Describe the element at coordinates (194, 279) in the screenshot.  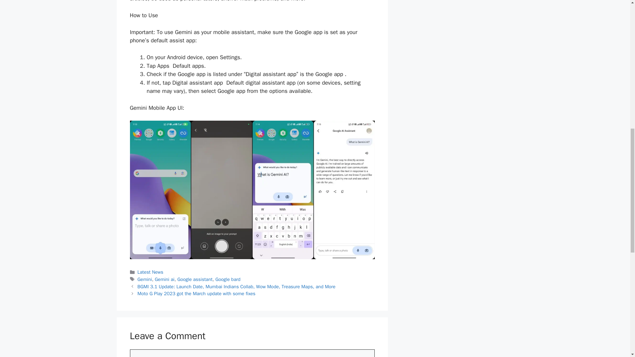
I see `Google assistant` at that location.